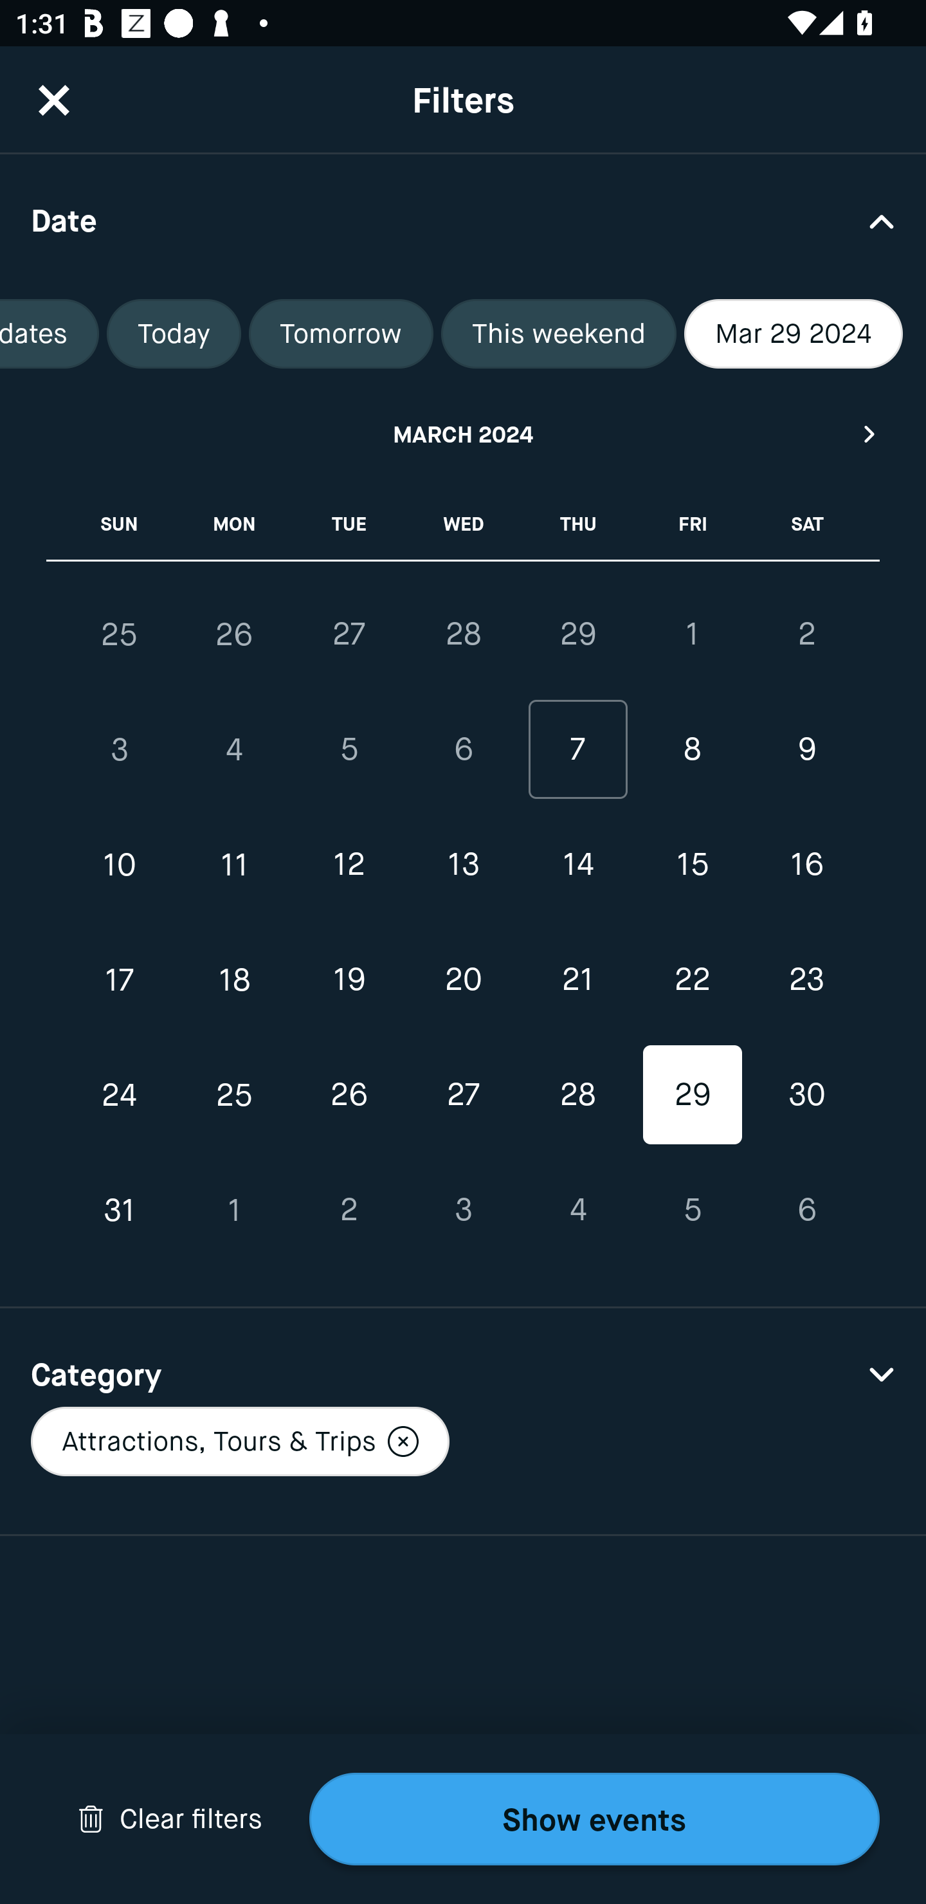 This screenshot has width=926, height=1904. What do you see at coordinates (463, 1209) in the screenshot?
I see `3` at bounding box center [463, 1209].